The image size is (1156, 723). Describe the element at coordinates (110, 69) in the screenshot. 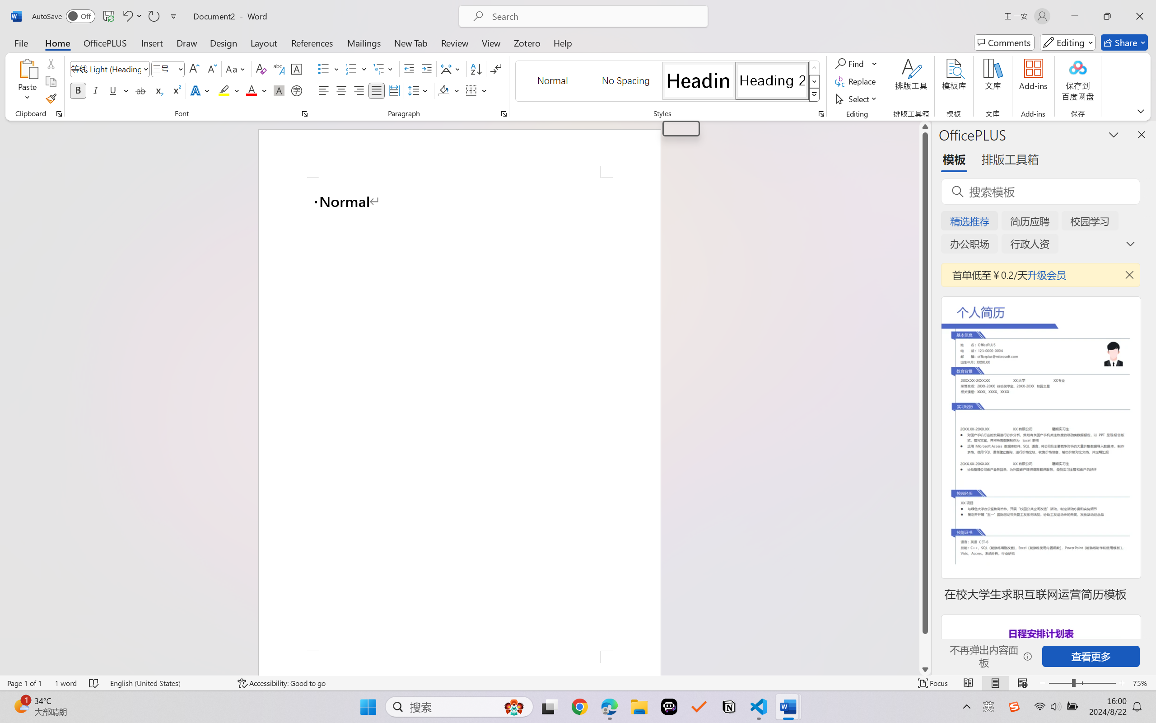

I see `Font` at that location.